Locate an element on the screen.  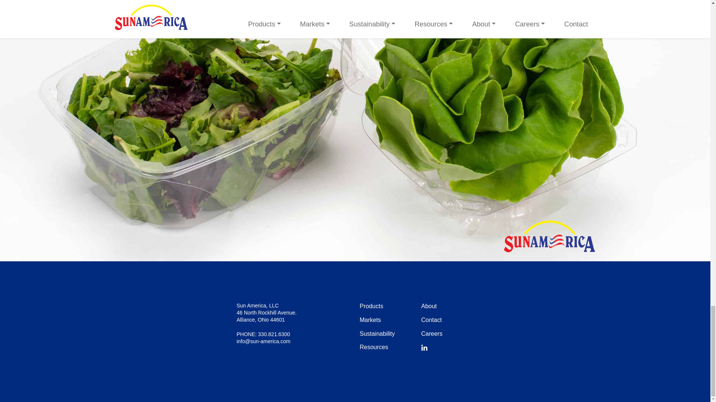
330.821.6300 is located at coordinates (274, 334).